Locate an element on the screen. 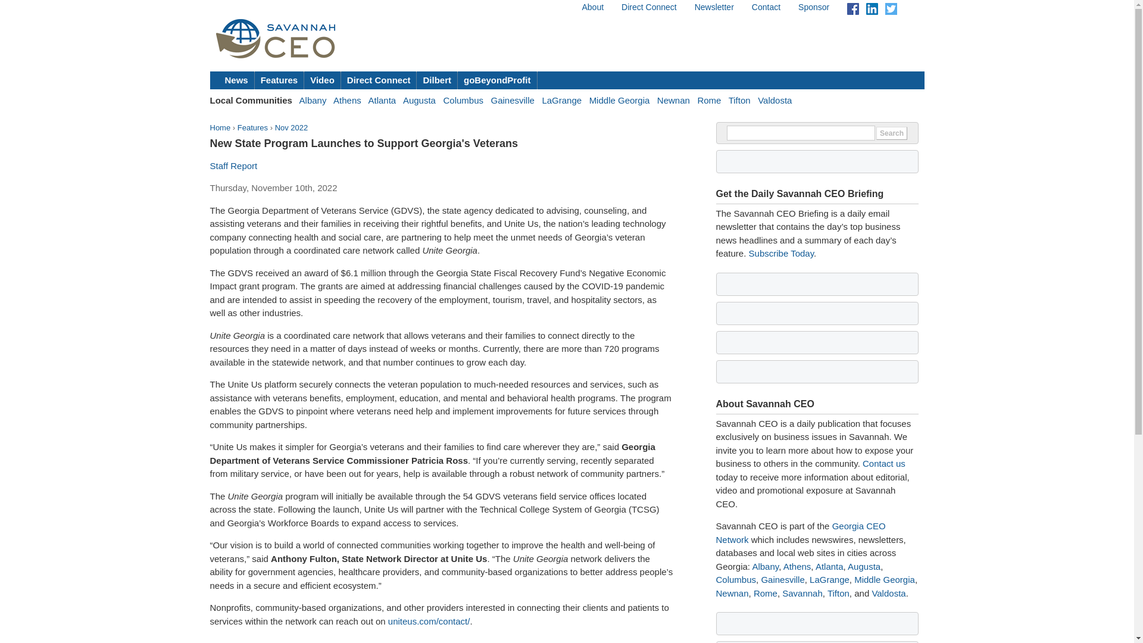 This screenshot has width=1143, height=643. Gainesville is located at coordinates (512, 100).